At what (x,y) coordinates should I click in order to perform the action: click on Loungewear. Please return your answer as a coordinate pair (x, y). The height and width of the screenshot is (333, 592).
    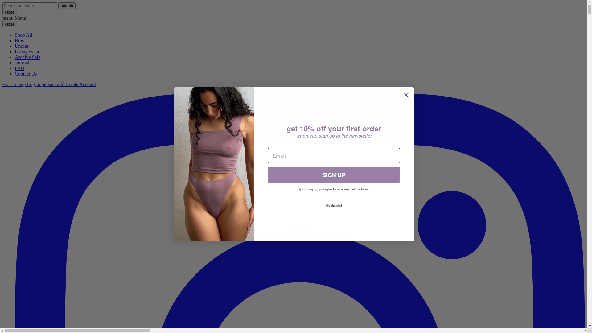
    Looking at the image, I should click on (27, 52).